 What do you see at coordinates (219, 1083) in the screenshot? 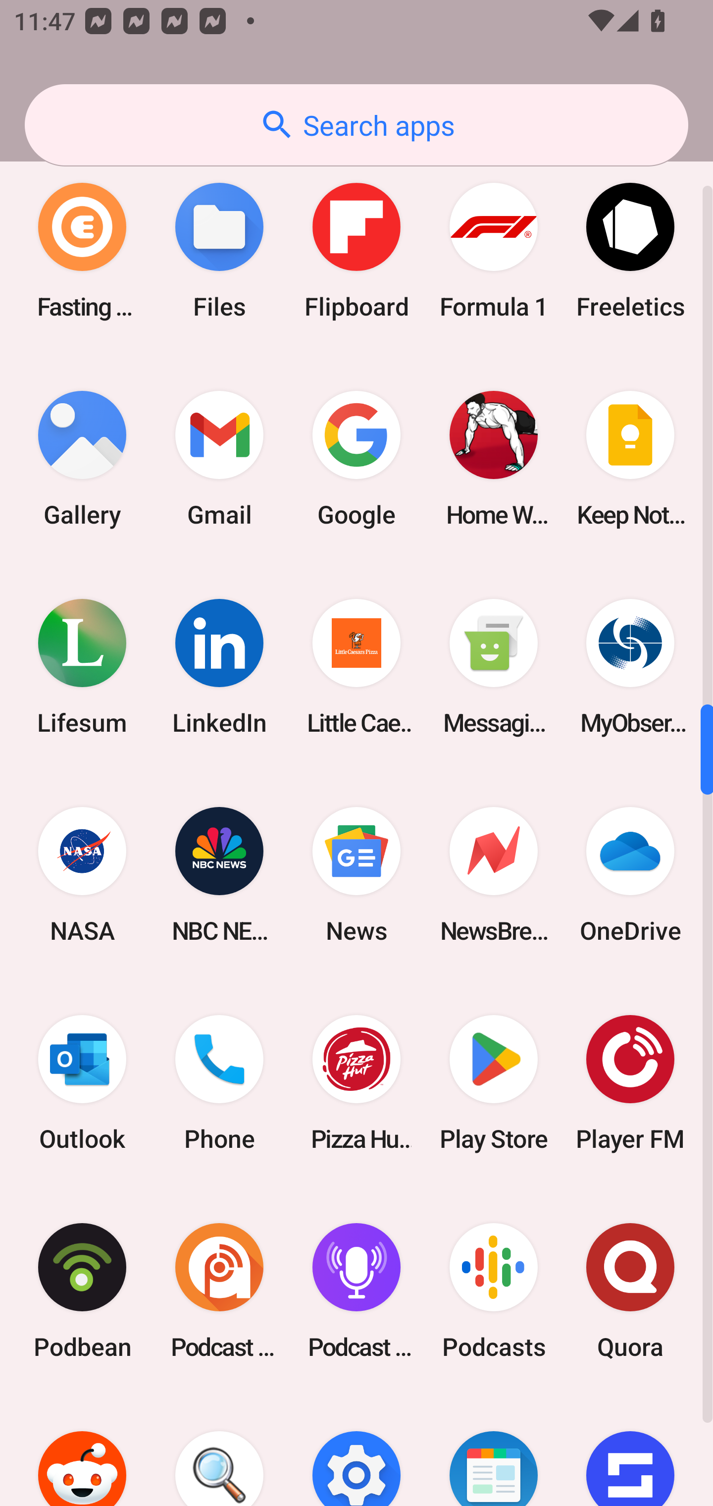
I see `Phone` at bounding box center [219, 1083].